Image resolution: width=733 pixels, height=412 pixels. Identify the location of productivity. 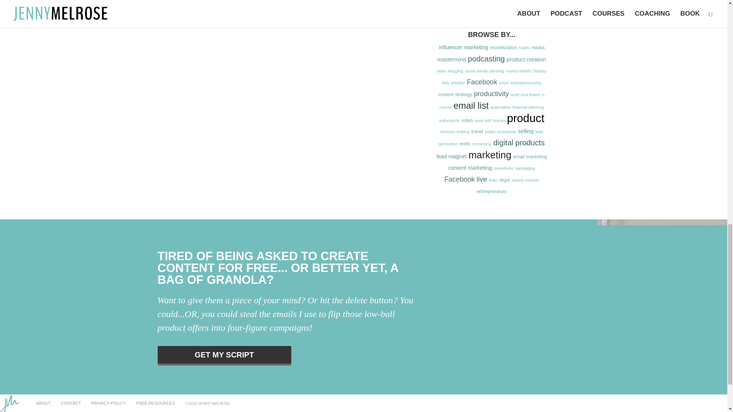
(491, 94).